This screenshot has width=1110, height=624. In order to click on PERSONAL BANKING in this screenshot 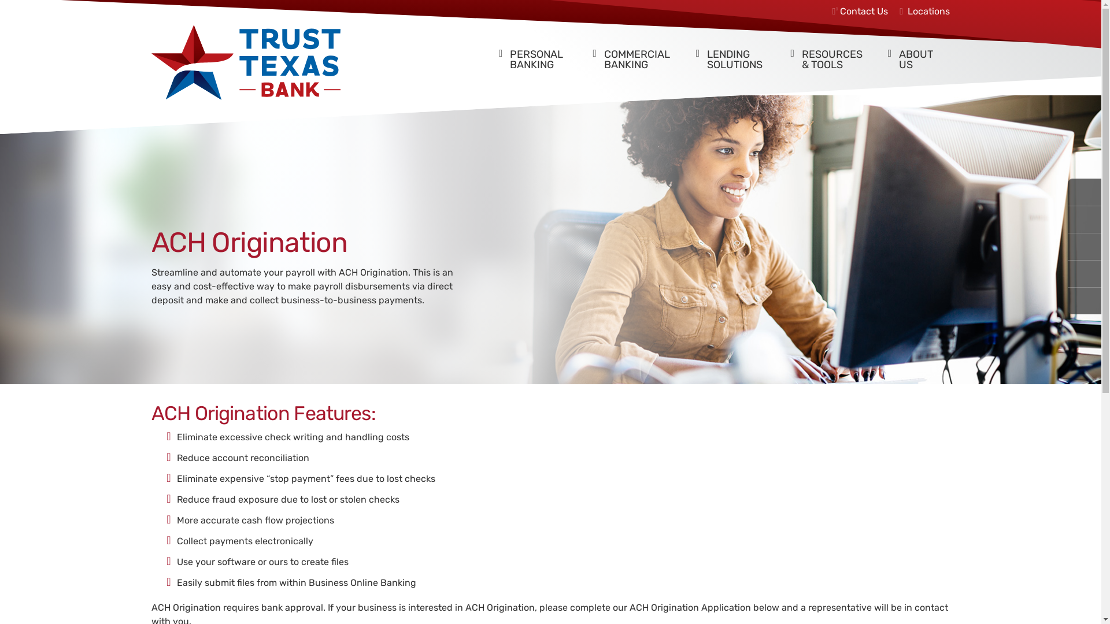, I will do `click(534, 52)`.